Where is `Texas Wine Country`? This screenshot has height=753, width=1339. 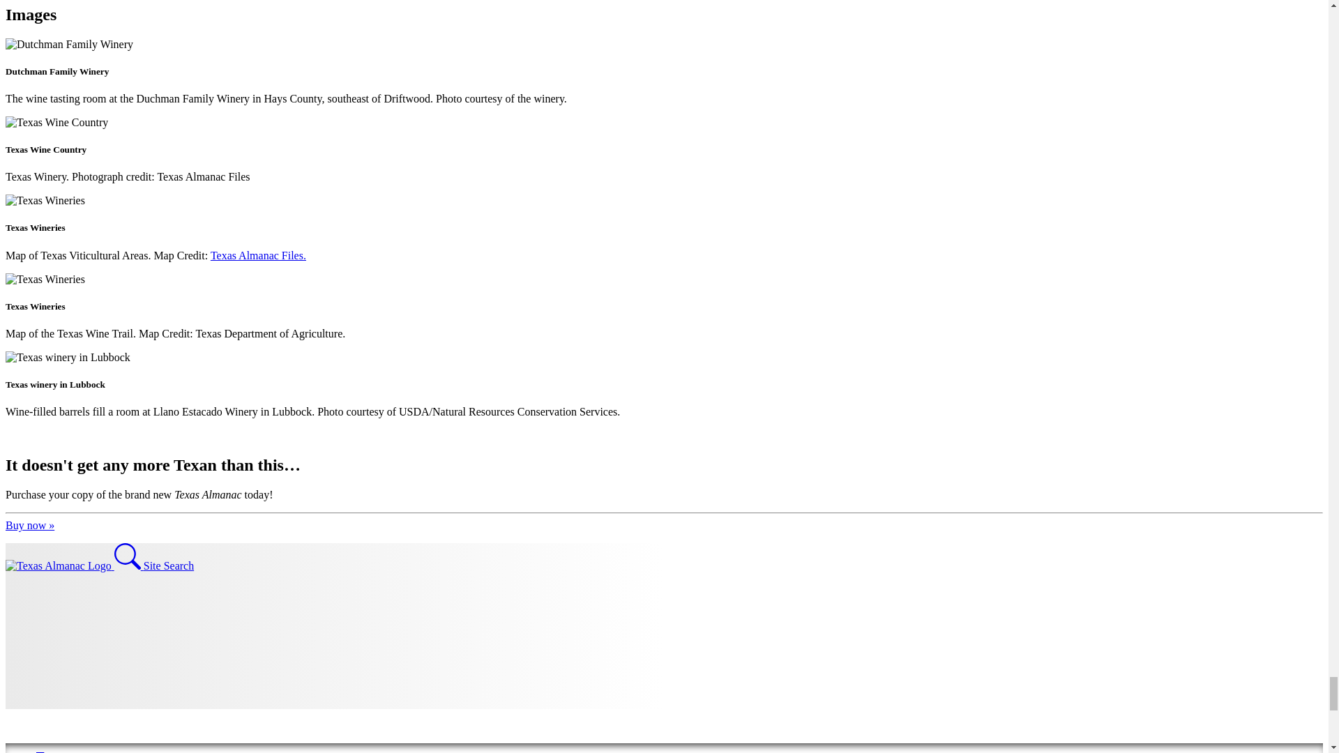 Texas Wine Country is located at coordinates (56, 123).